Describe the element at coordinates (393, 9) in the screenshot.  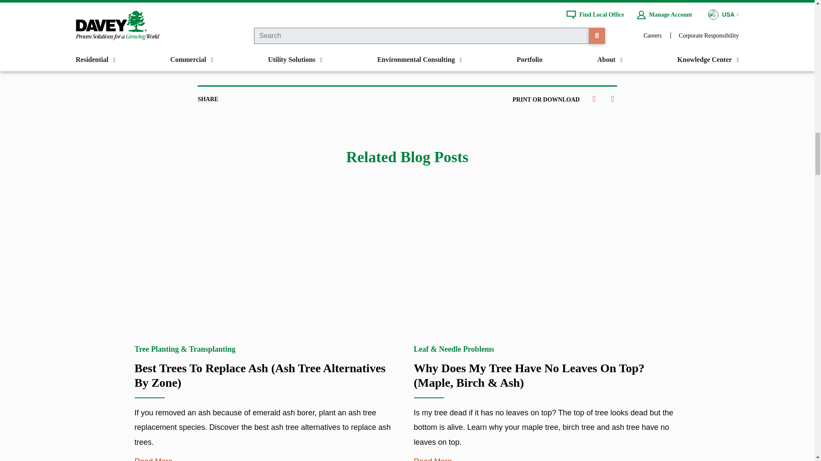
I see `Tree Inventory Management` at that location.